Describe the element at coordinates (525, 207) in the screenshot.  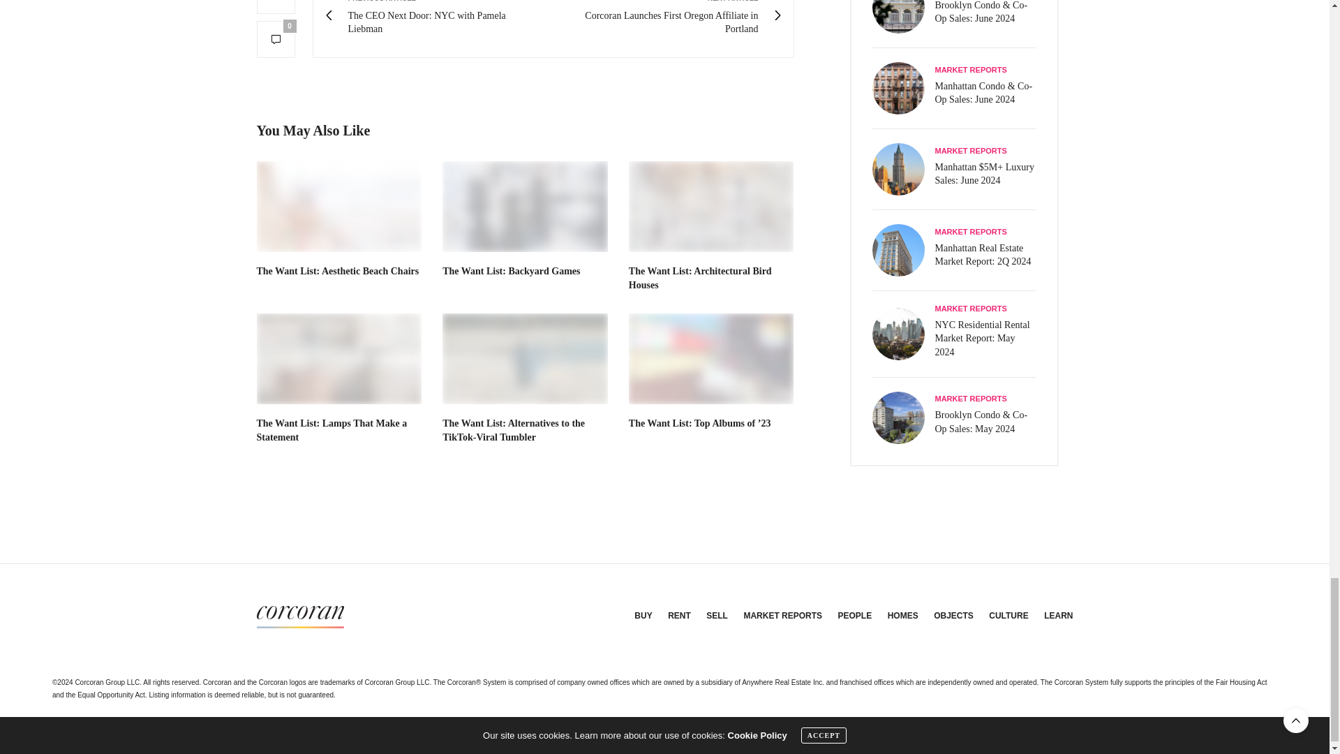
I see `The Want List: Alternatives to the TikTok-Viral Tumbler` at that location.